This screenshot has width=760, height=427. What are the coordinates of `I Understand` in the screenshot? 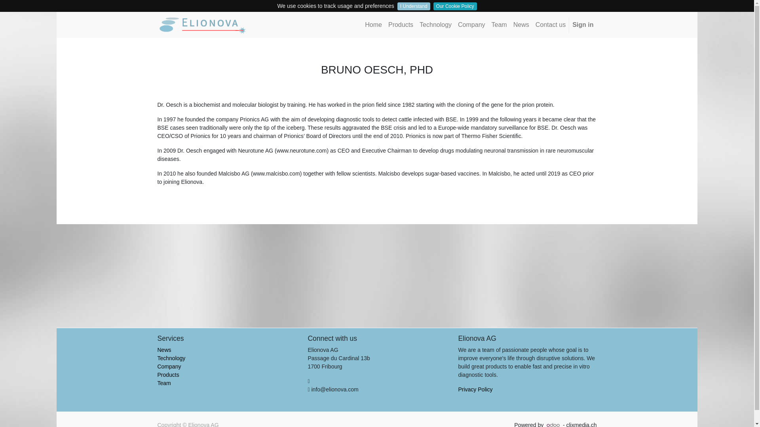 It's located at (414, 6).